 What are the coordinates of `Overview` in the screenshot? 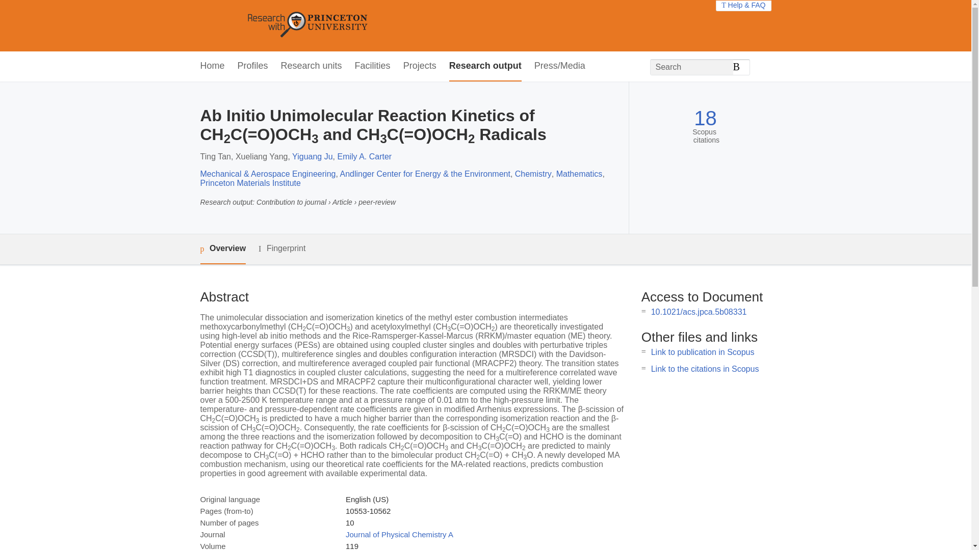 It's located at (222, 250).